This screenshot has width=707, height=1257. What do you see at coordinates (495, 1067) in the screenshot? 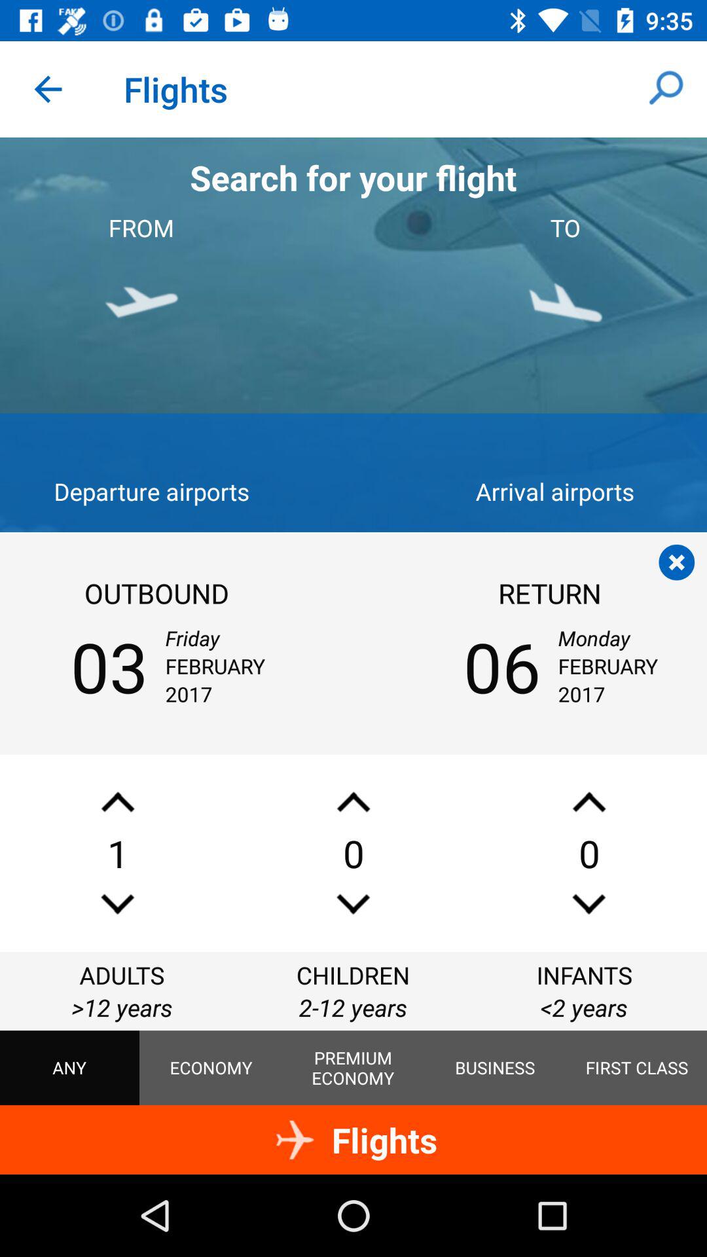
I see `click on the button which is in between premium economy and first class` at bounding box center [495, 1067].